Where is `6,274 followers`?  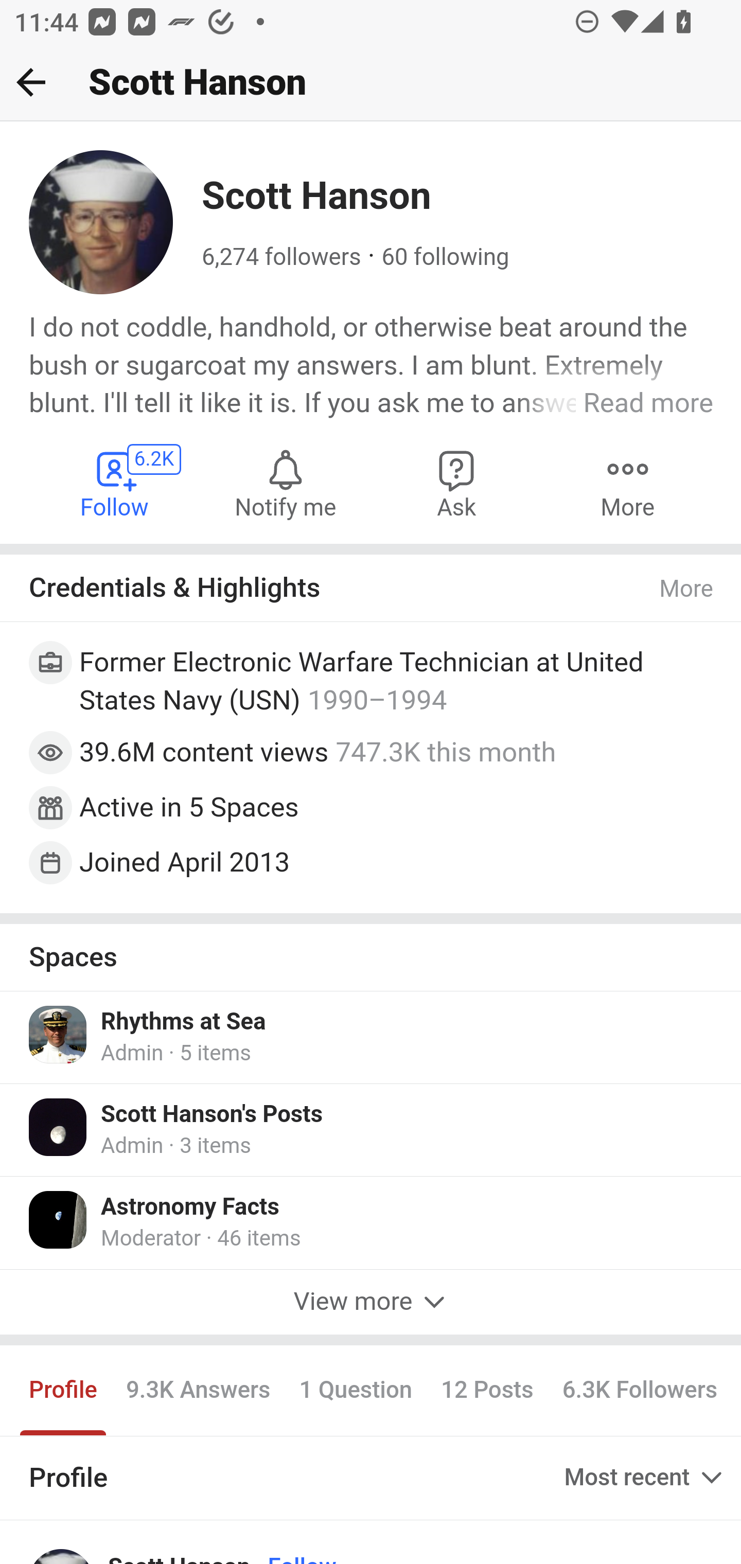 6,274 followers is located at coordinates (281, 257).